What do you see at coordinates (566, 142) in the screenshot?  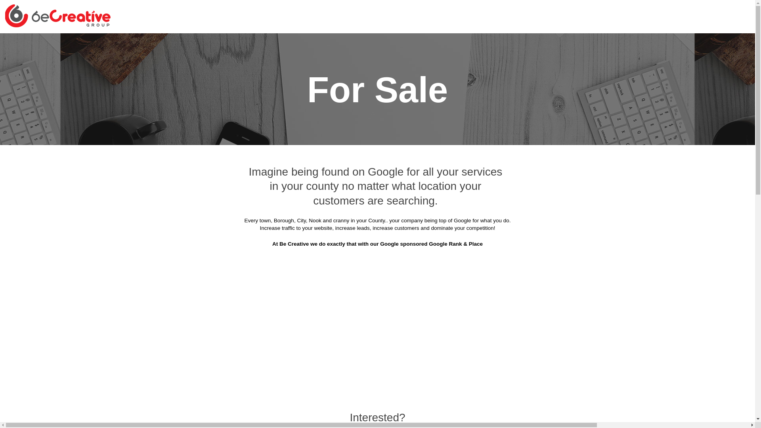 I see `Aggregate Suppliers Exmouth Devon` at bounding box center [566, 142].